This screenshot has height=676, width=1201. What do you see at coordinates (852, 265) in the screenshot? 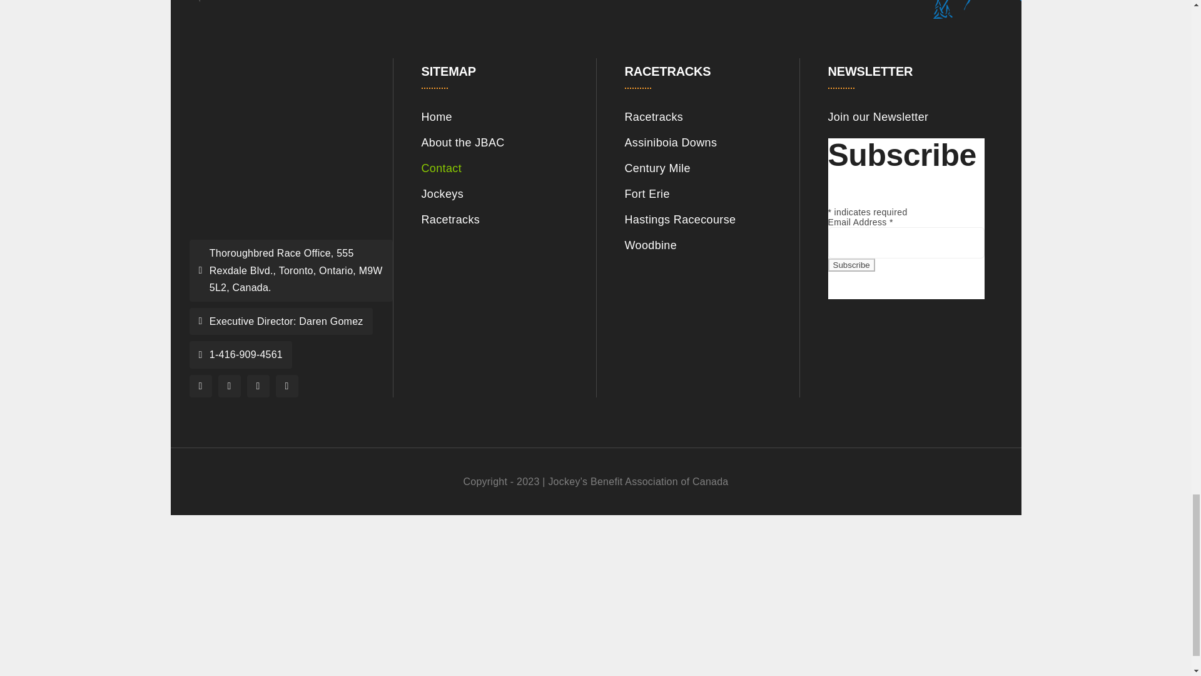
I see `Subscribe` at bounding box center [852, 265].